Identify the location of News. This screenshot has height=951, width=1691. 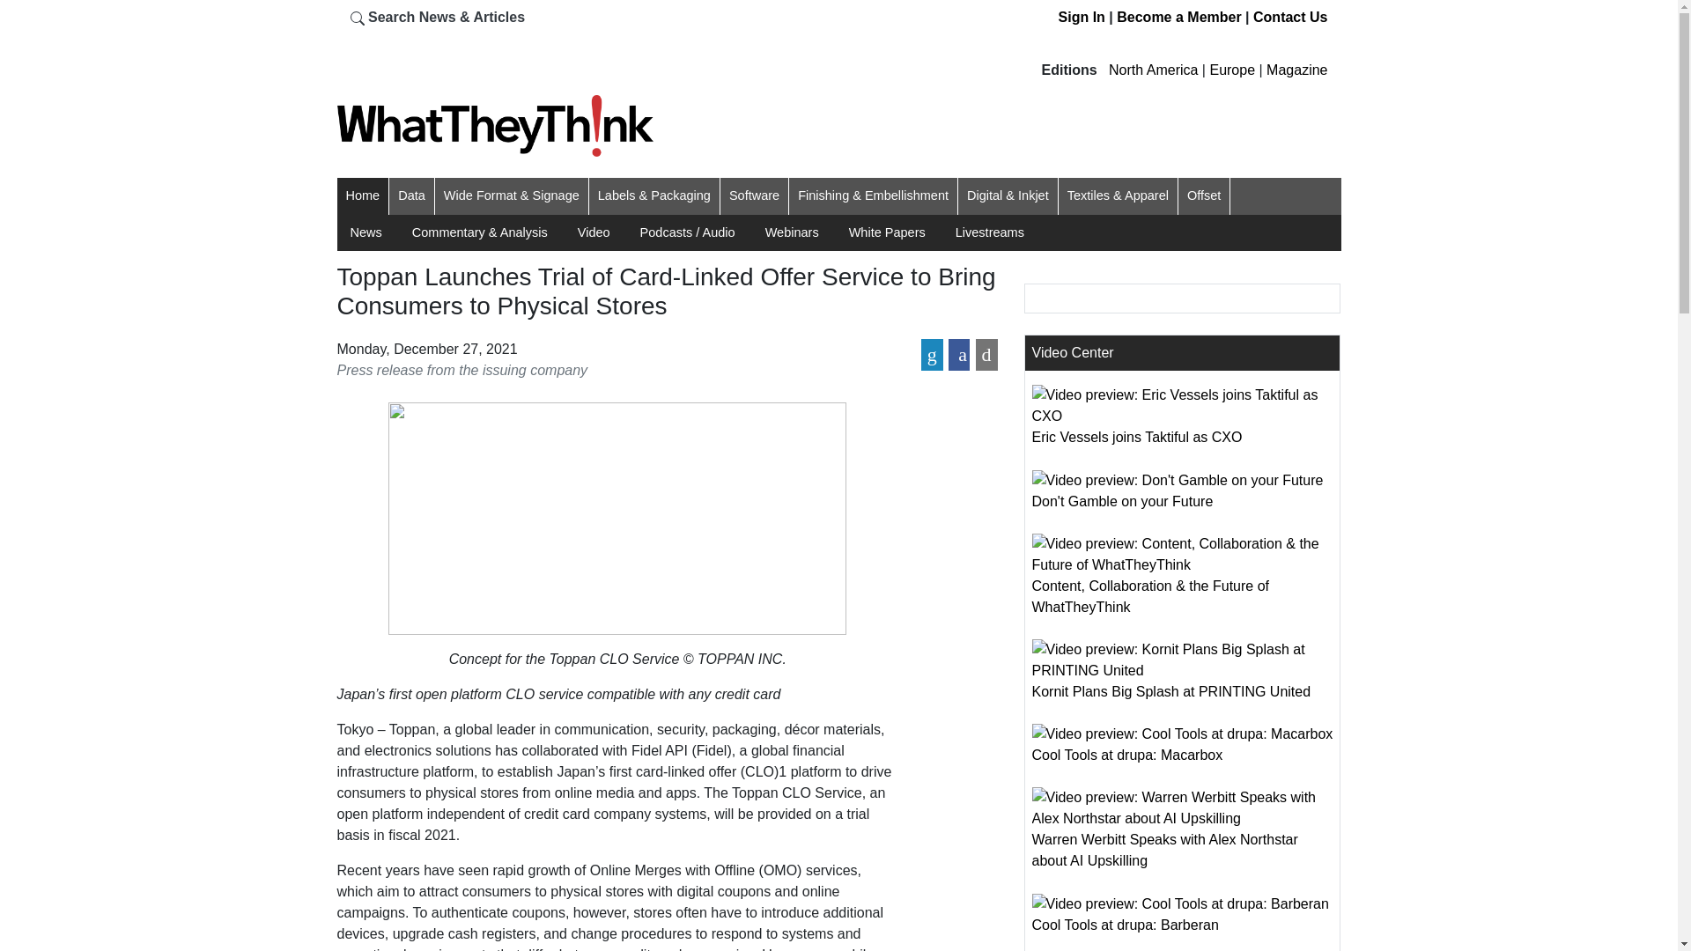
(366, 232).